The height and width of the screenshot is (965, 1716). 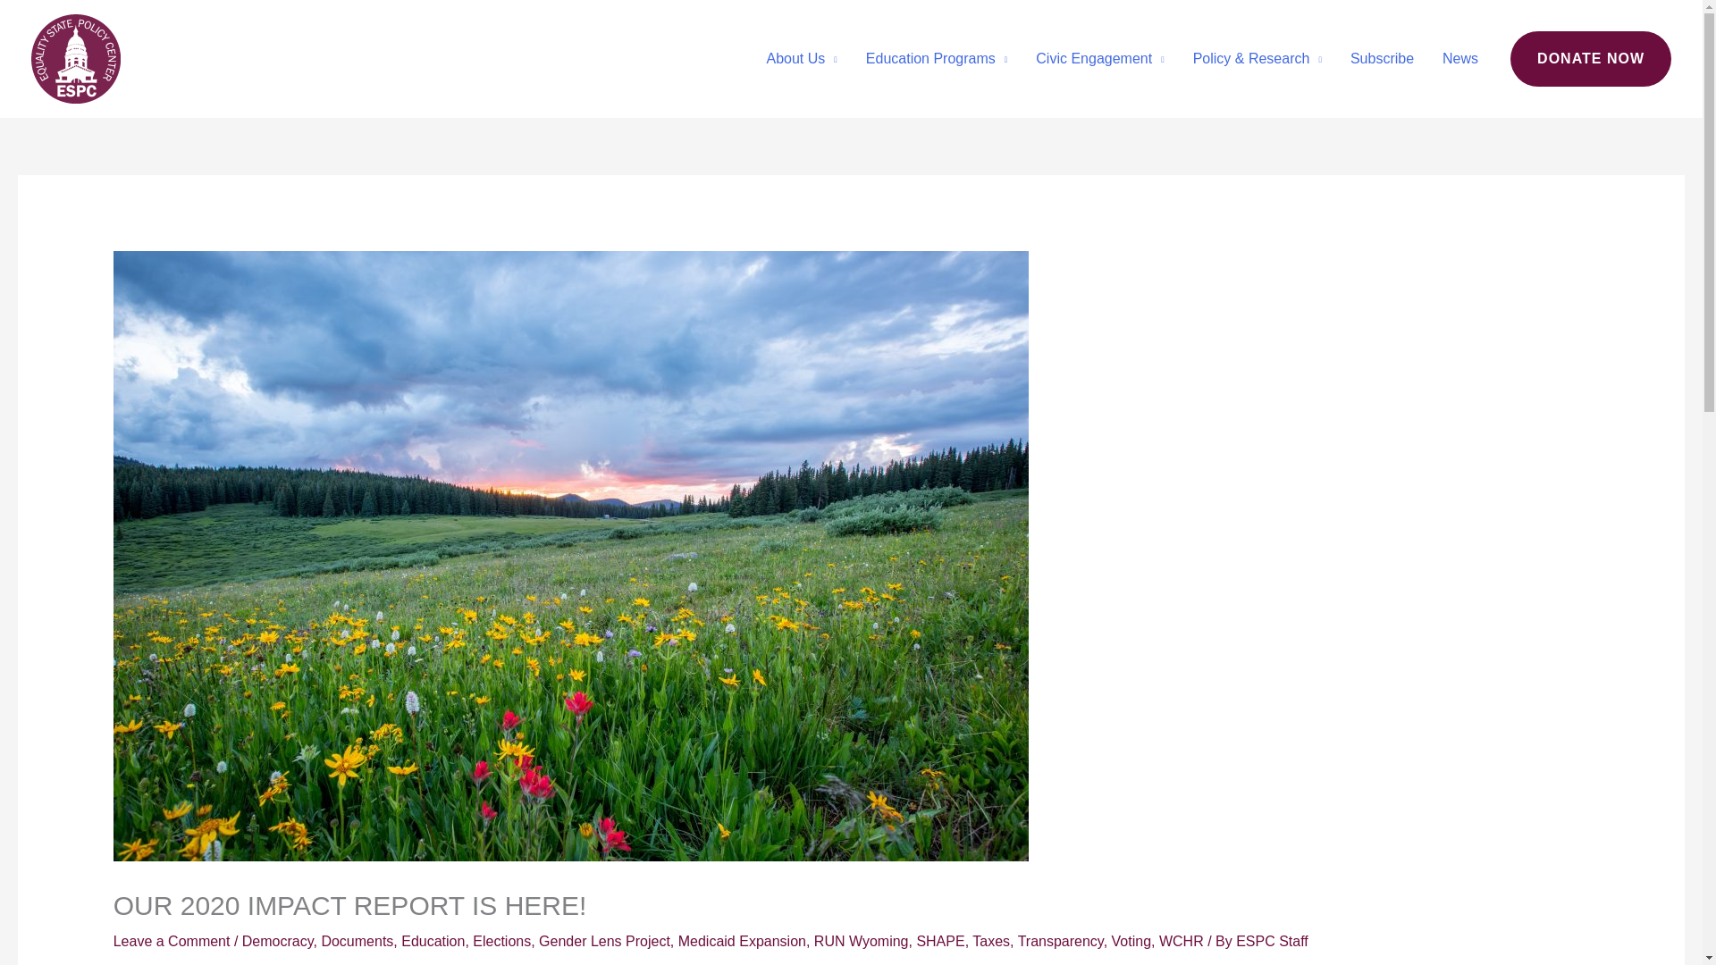 What do you see at coordinates (936, 59) in the screenshot?
I see `Education Programs` at bounding box center [936, 59].